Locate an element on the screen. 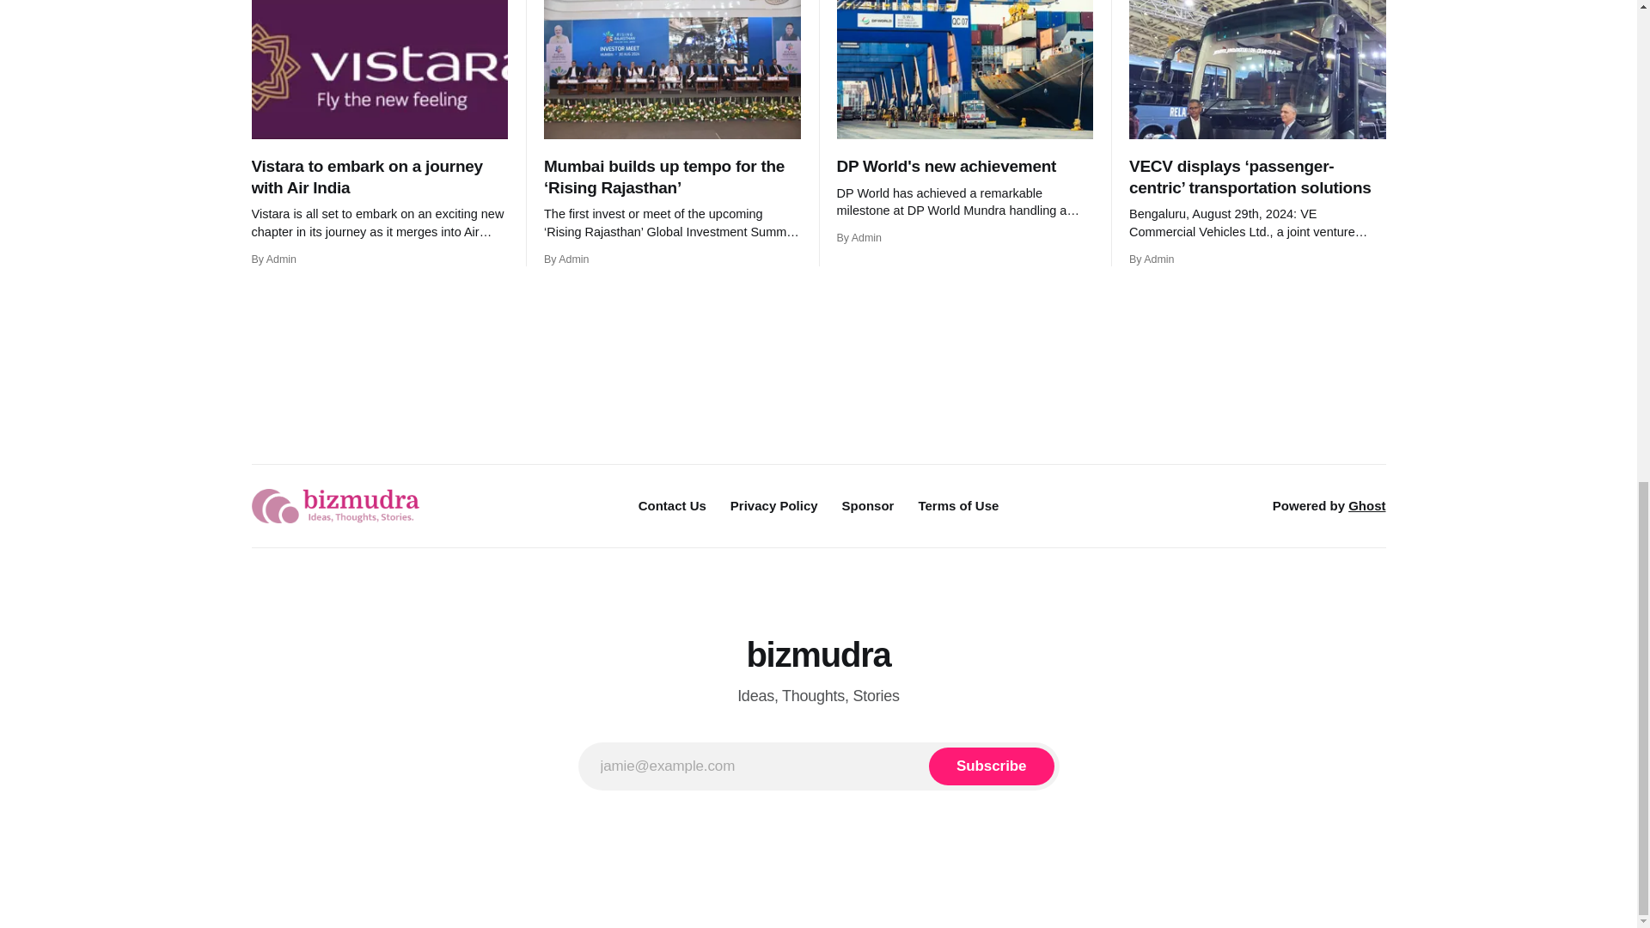  Ghost is located at coordinates (1366, 505).